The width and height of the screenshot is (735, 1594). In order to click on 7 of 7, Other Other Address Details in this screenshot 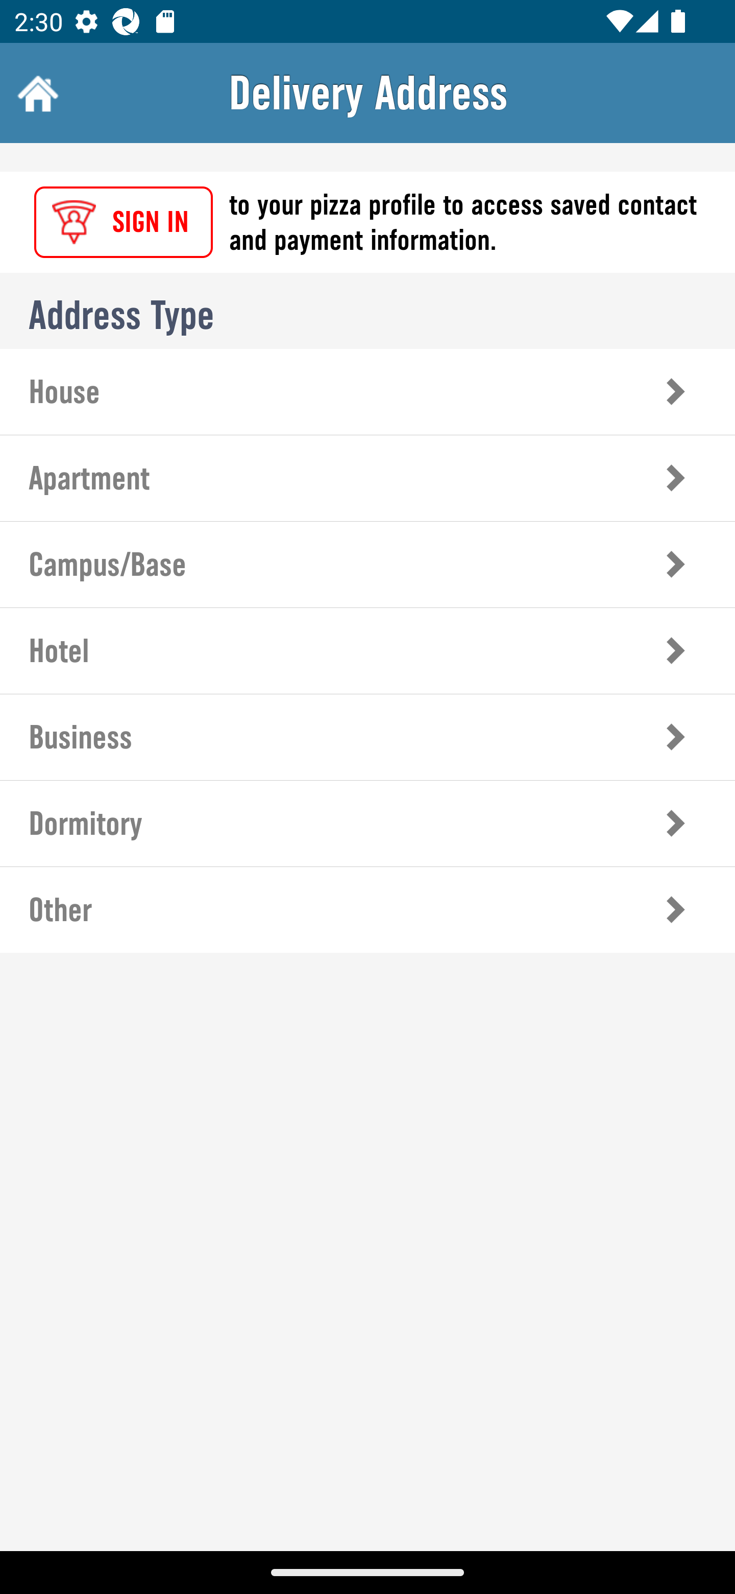, I will do `click(367, 910)`.